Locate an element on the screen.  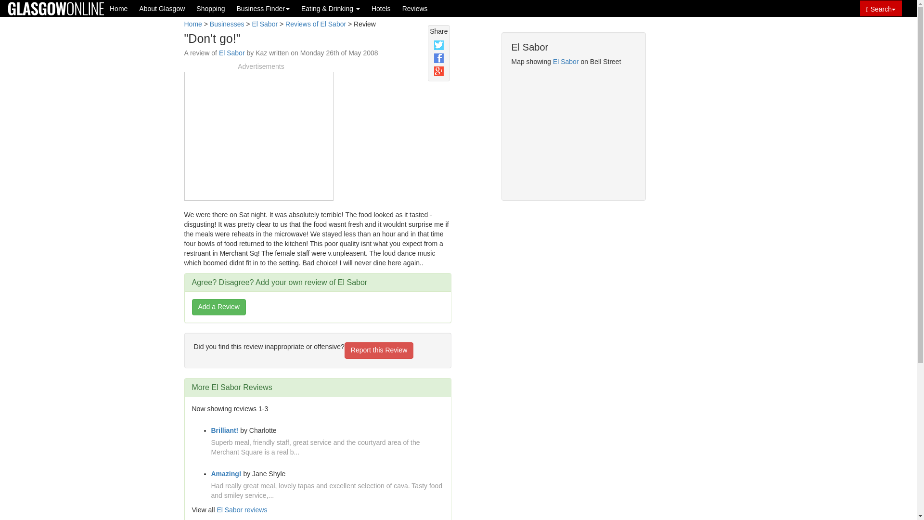
El Sabor is located at coordinates (232, 52).